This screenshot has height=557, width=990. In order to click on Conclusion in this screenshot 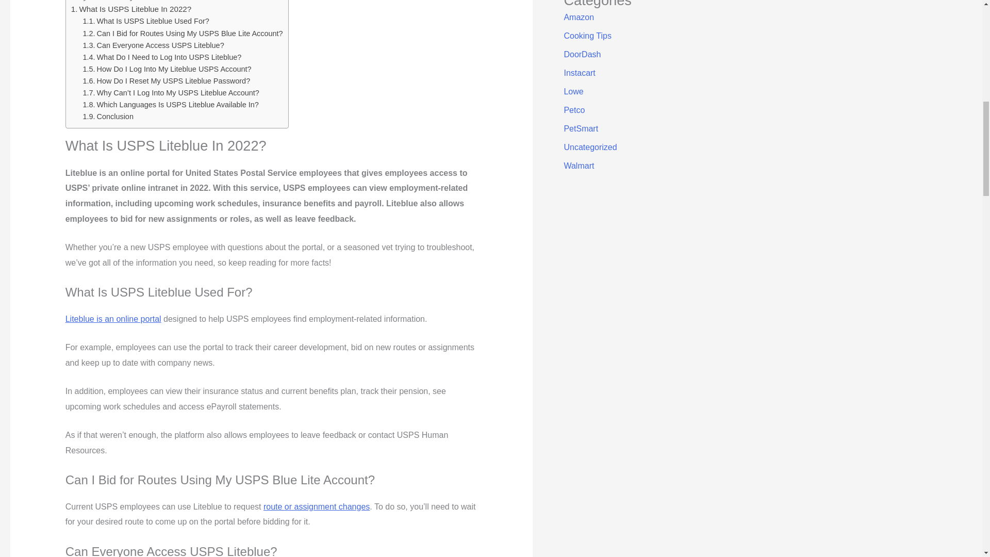, I will do `click(108, 117)`.